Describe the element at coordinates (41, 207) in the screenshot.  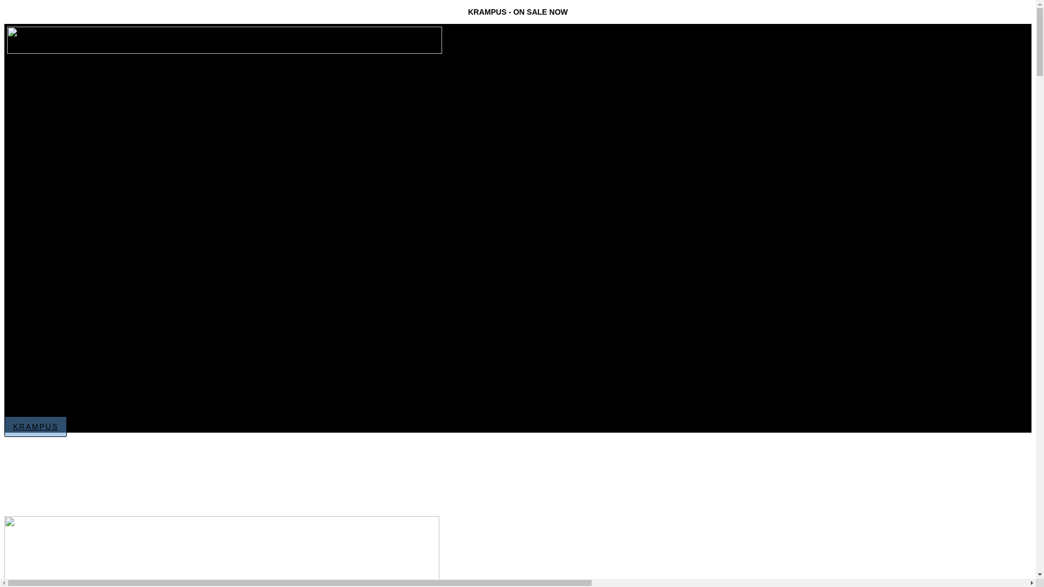
I see `HELP` at that location.